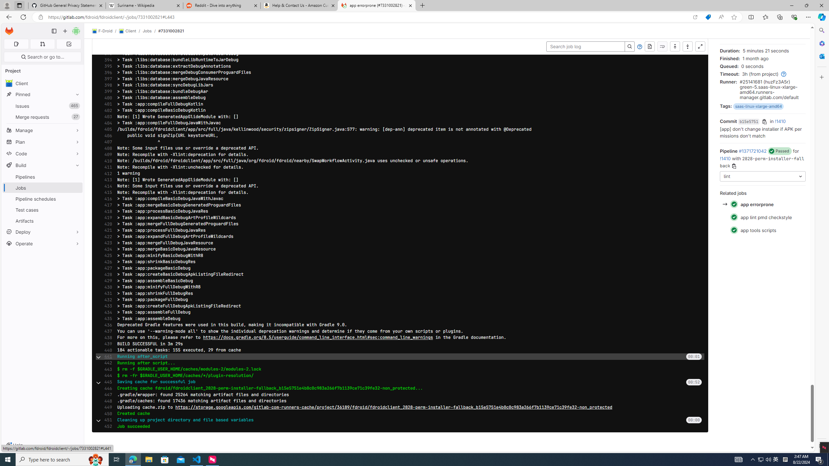 This screenshot has height=466, width=829. Describe the element at coordinates (106, 79) in the screenshot. I see `397` at that location.